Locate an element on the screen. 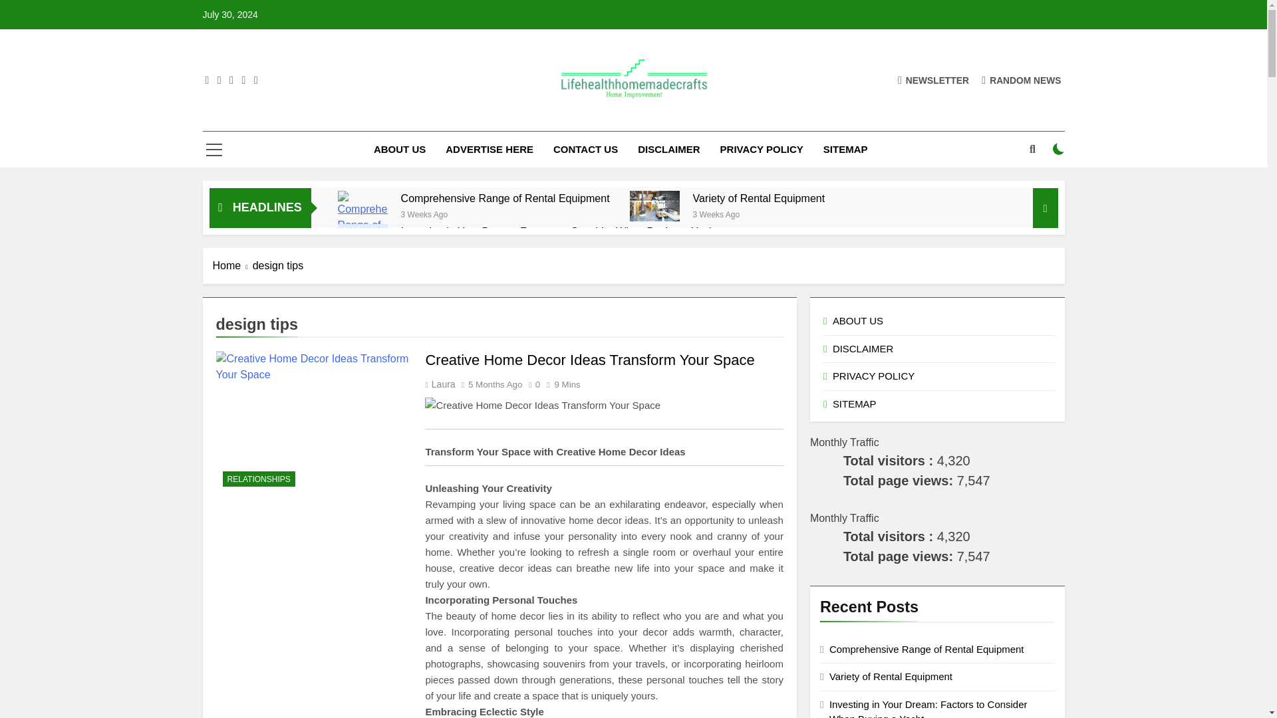 The height and width of the screenshot is (718, 1277). Lifehealthhomemadecrafts is located at coordinates (593, 119).